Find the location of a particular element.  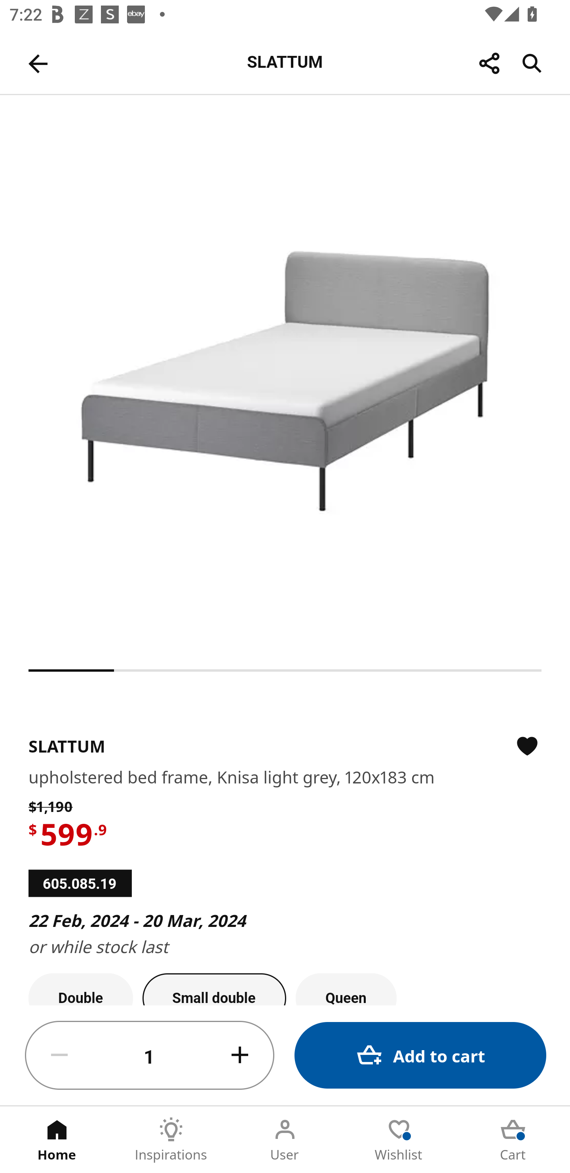

Cart
Tab 5 of 5 is located at coordinates (513, 1140).